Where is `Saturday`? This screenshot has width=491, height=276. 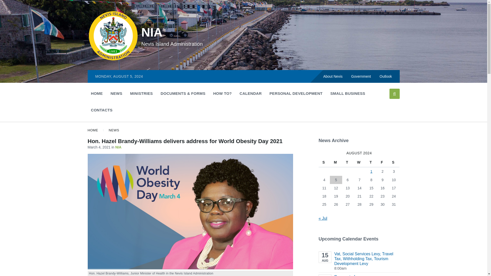 Saturday is located at coordinates (394, 162).